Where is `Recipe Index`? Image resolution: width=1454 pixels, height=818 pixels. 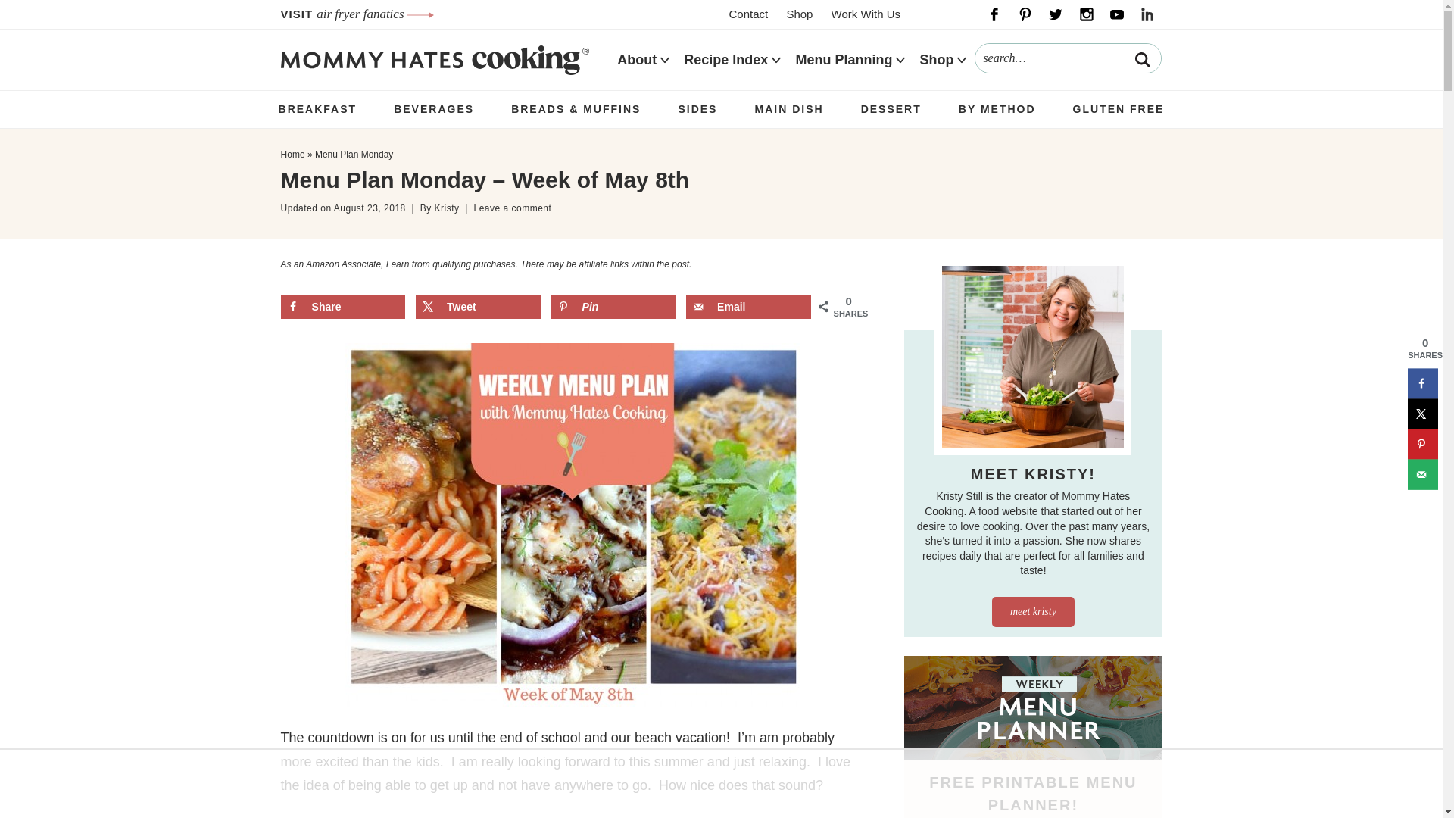 Recipe Index is located at coordinates (725, 60).